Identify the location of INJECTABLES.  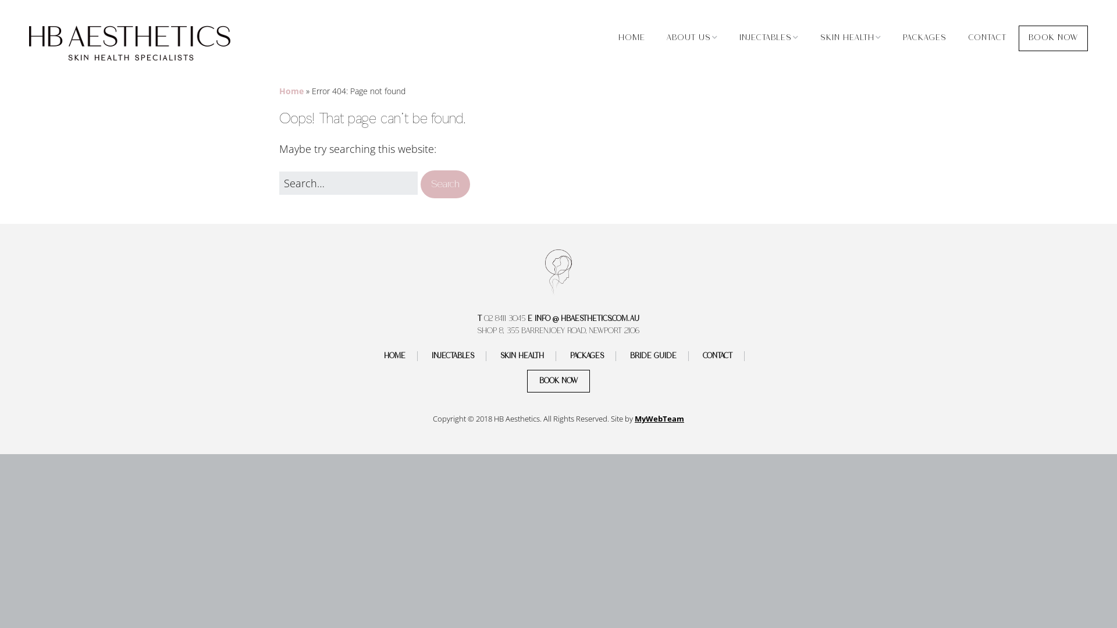
(769, 38).